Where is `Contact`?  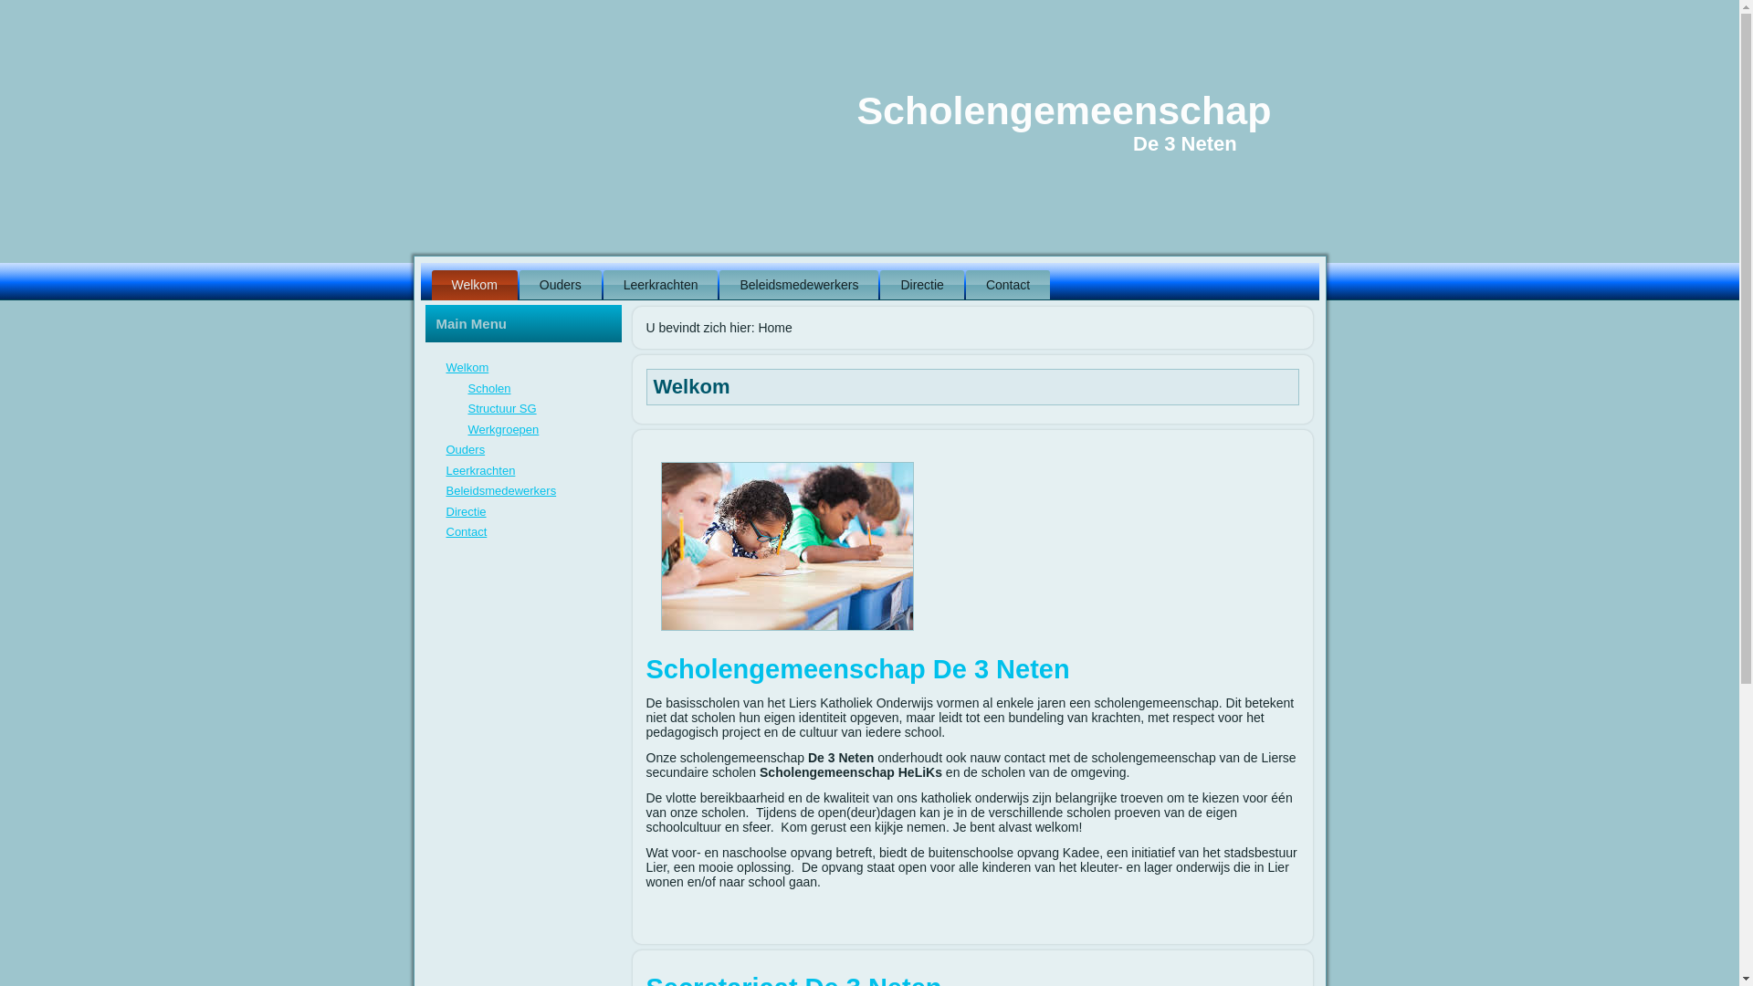 Contact is located at coordinates (466, 531).